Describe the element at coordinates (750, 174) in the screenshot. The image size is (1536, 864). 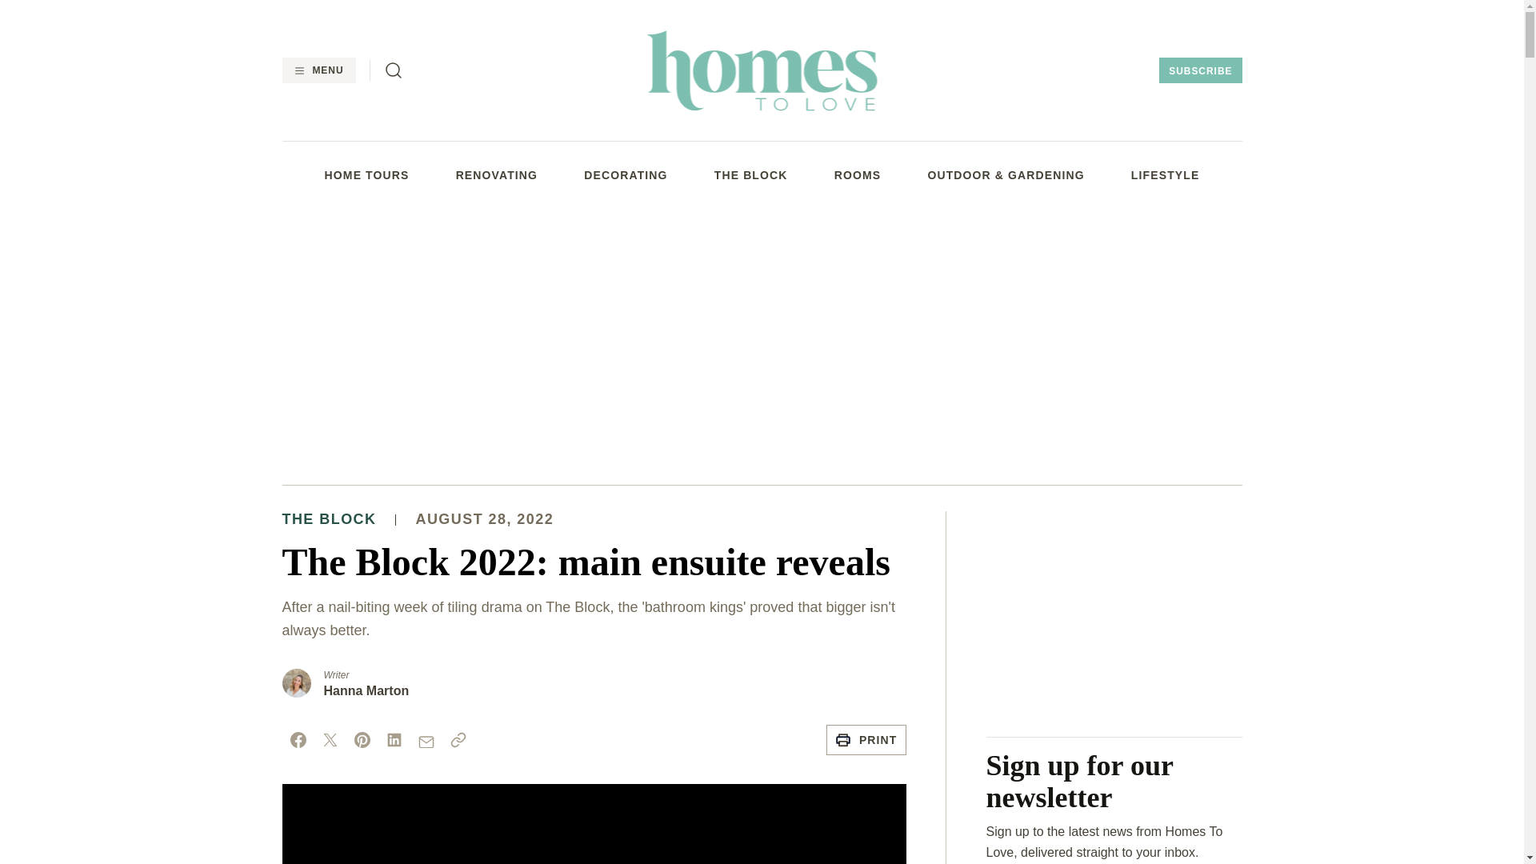
I see `THE BLOCK` at that location.